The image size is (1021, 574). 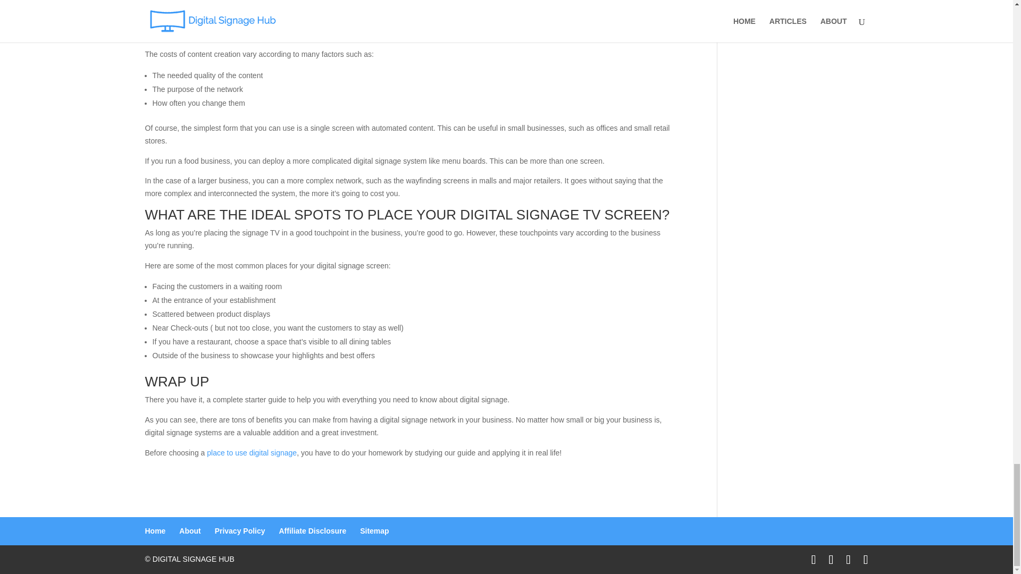 I want to click on Home, so click(x=155, y=530).